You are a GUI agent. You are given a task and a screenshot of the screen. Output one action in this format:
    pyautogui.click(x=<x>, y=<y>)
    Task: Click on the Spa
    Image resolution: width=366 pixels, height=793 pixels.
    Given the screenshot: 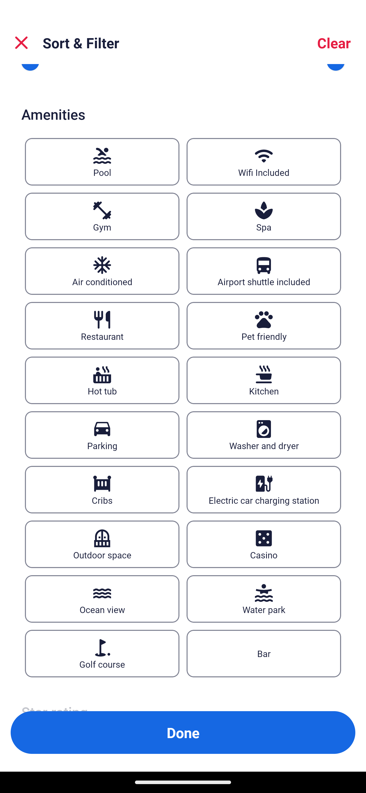 What is the action you would take?
    pyautogui.click(x=264, y=217)
    